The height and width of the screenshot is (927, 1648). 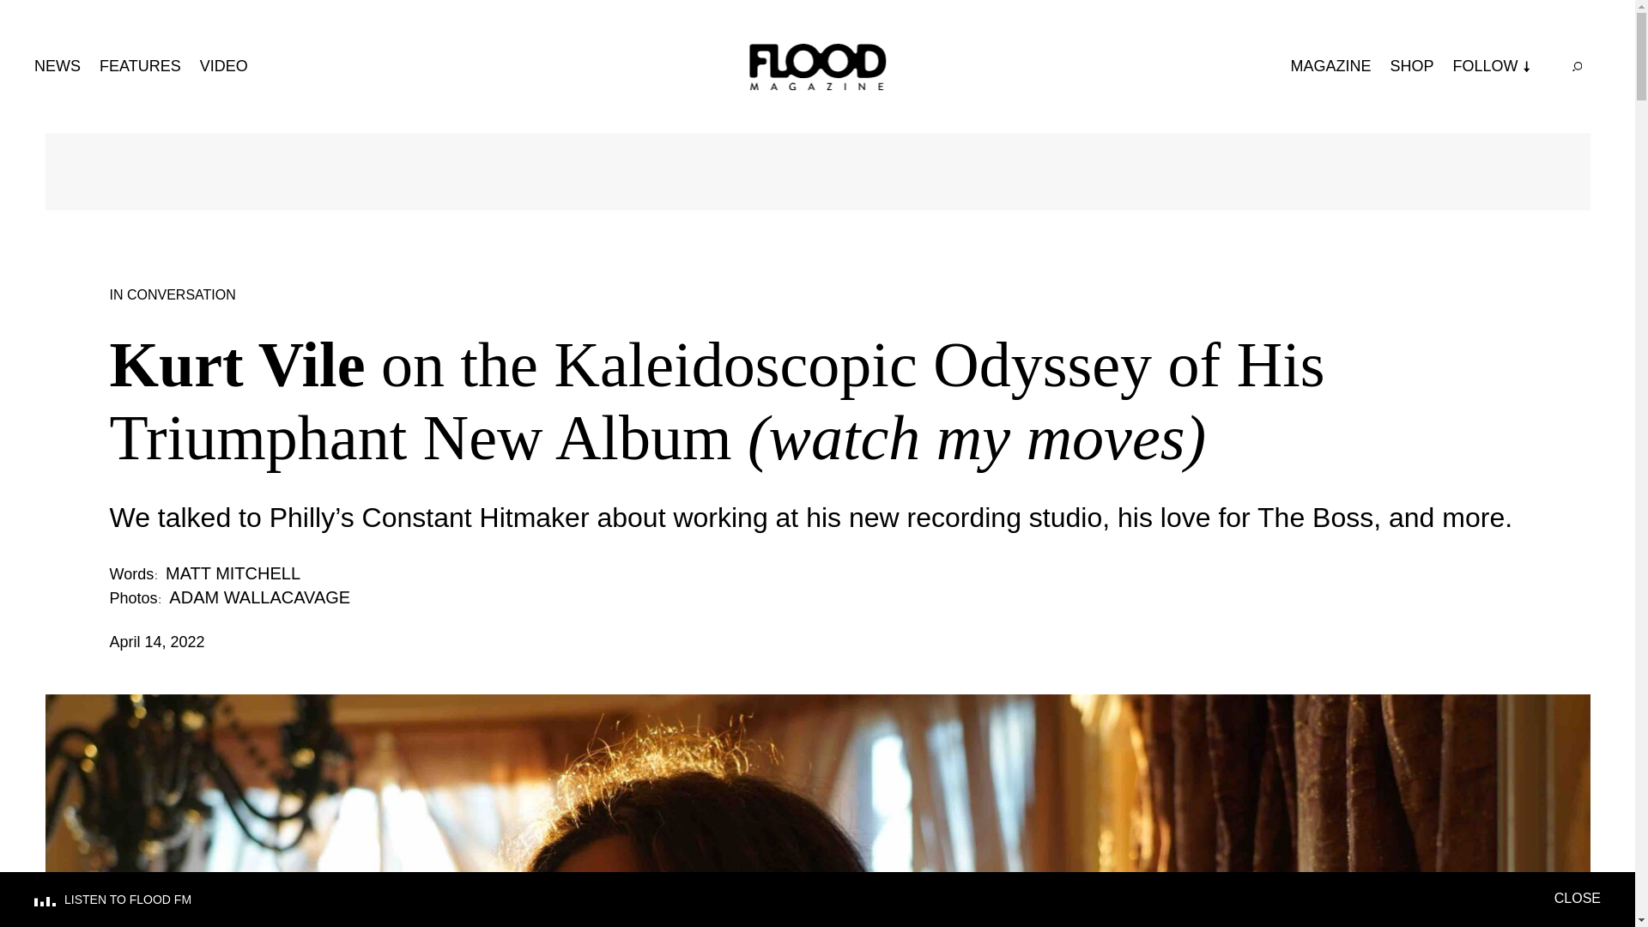 What do you see at coordinates (223, 65) in the screenshot?
I see `VIDEO` at bounding box center [223, 65].